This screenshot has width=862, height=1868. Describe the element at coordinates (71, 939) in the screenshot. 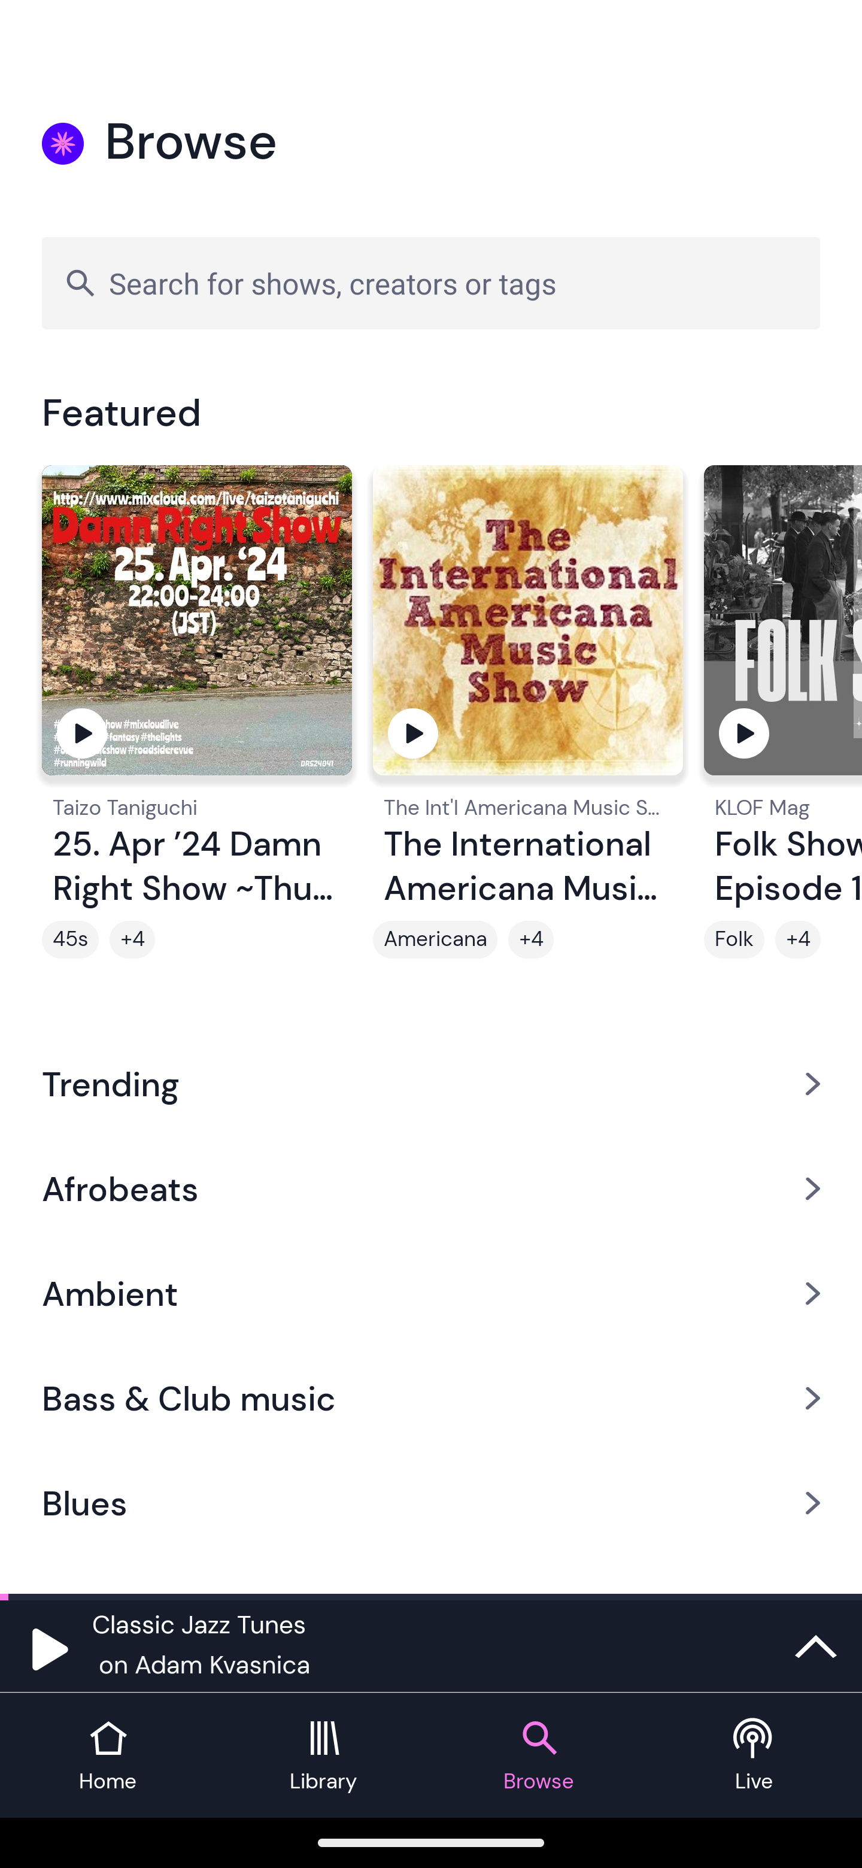

I see `45s` at that location.